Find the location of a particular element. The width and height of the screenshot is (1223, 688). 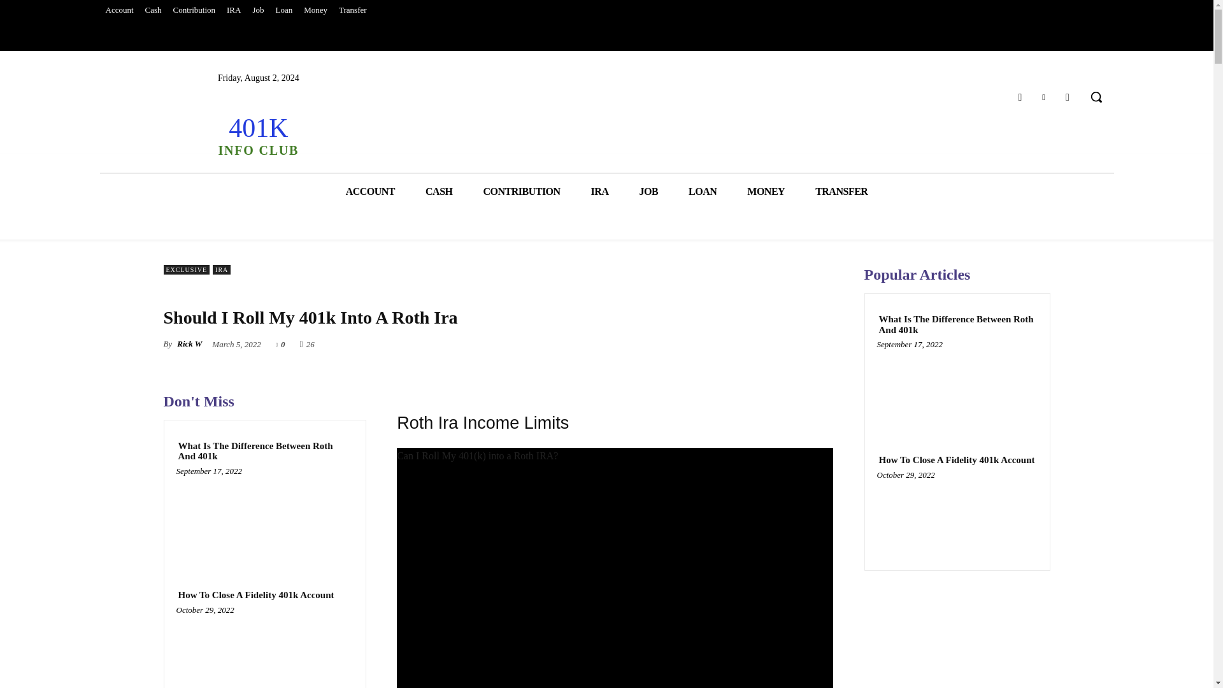

LOAN is located at coordinates (257, 135).